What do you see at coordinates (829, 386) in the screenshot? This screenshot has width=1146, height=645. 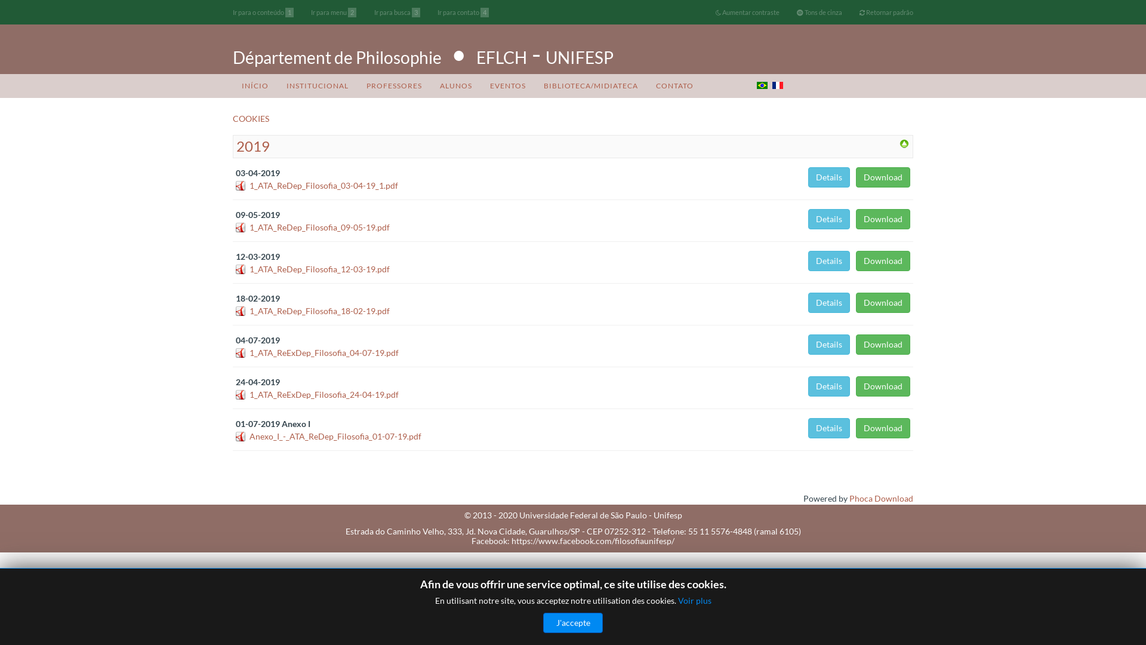 I see `Details` at bounding box center [829, 386].